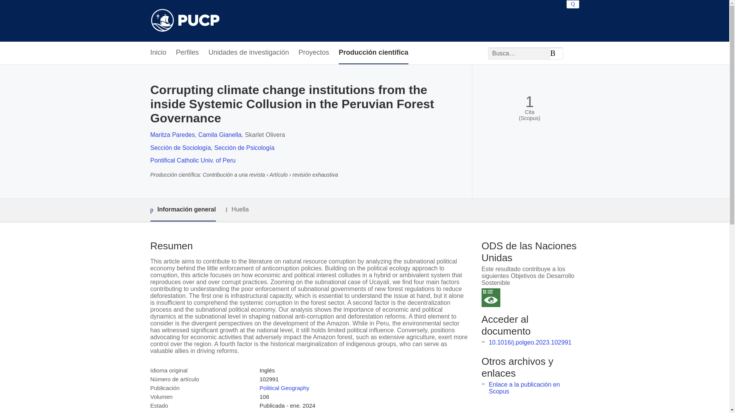 The width and height of the screenshot is (735, 413). I want to click on Proyectos, so click(314, 53).